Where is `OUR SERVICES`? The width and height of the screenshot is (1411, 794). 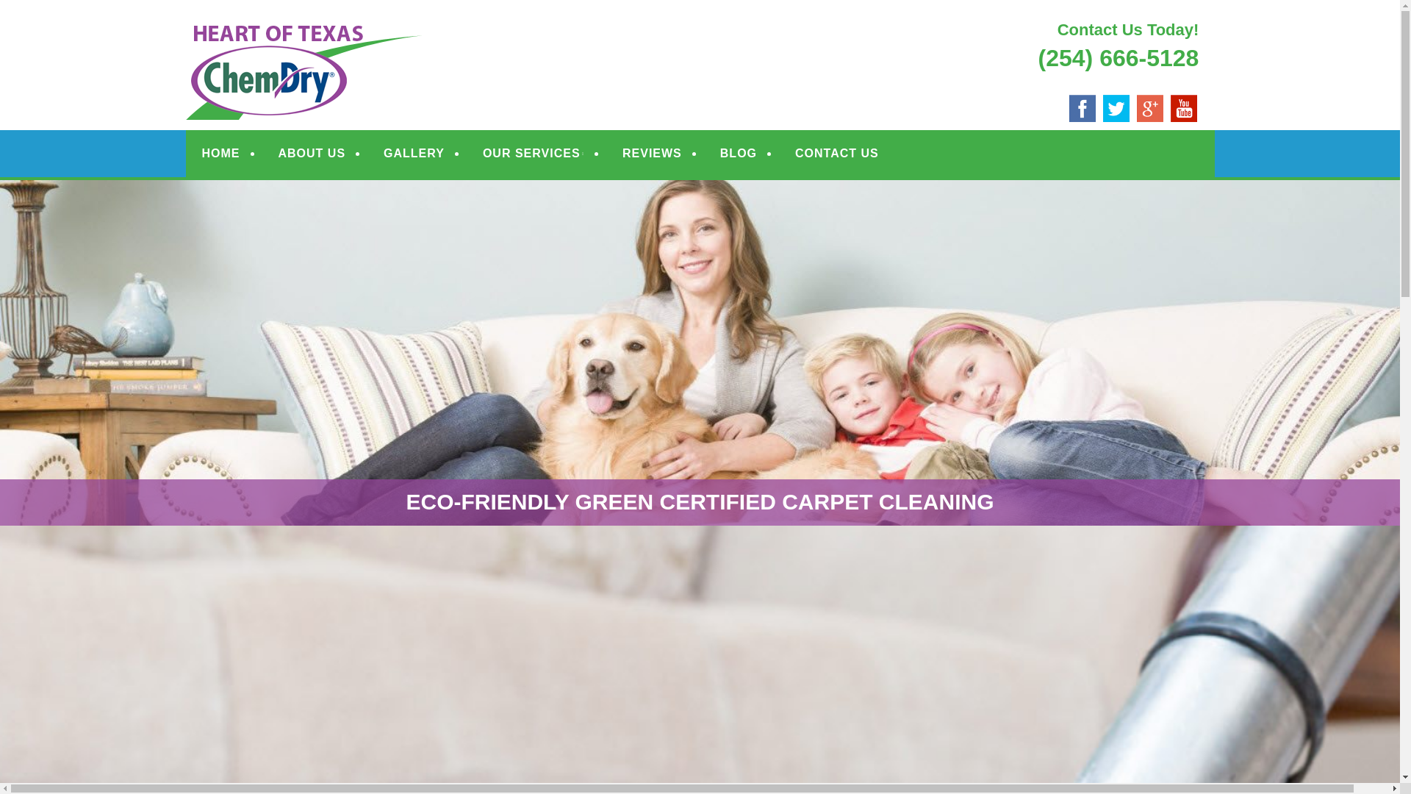 OUR SERVICES is located at coordinates (534, 153).